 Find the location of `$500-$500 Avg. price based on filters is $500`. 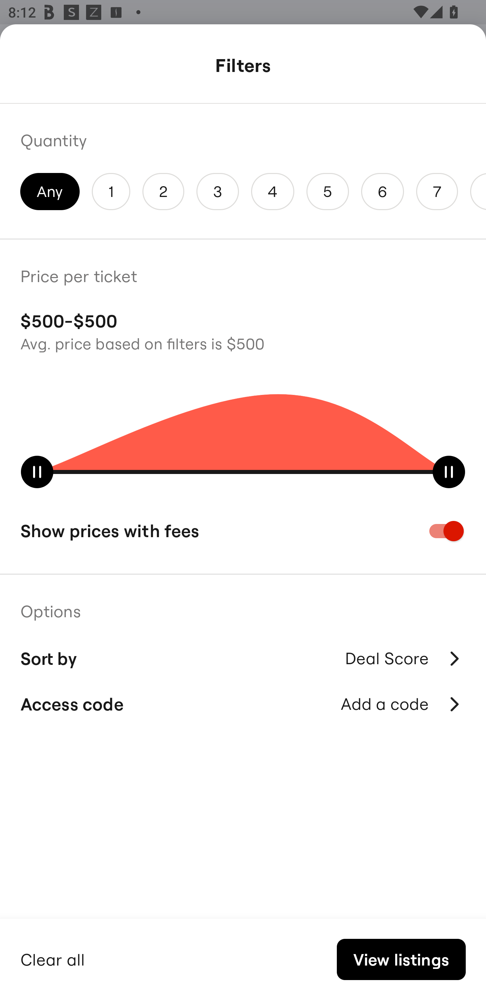

$500-$500 Avg. price based on filters is $500 is located at coordinates (243, 330).